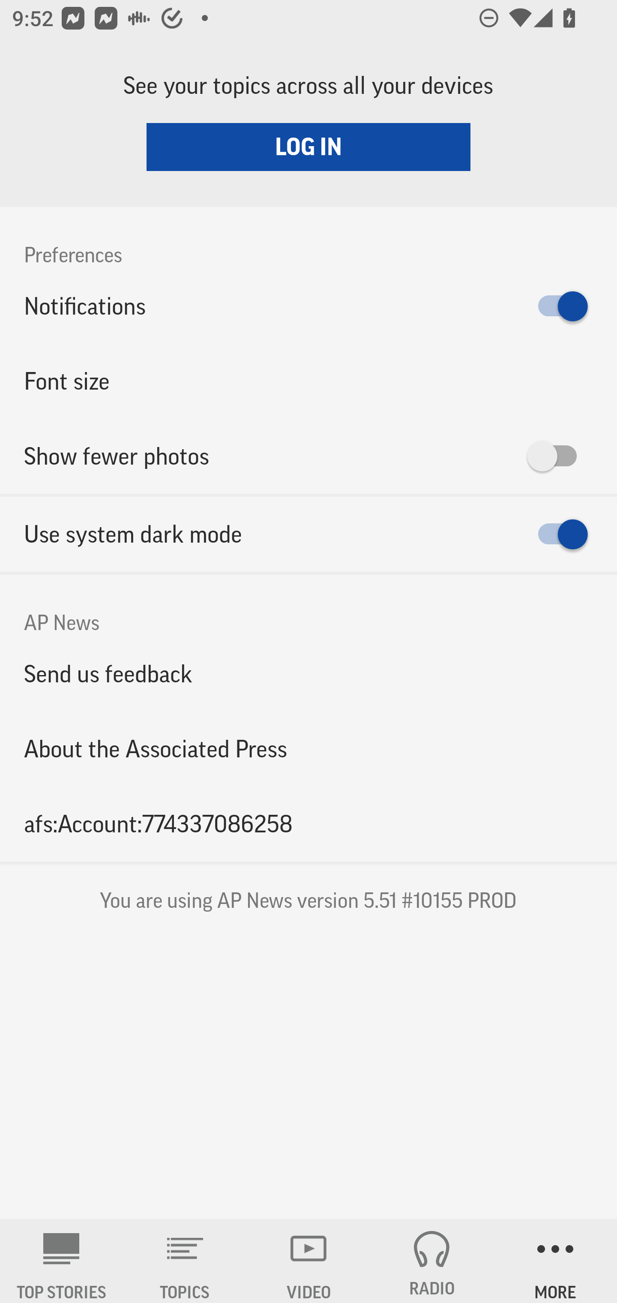  What do you see at coordinates (308, 306) in the screenshot?
I see `Notifications` at bounding box center [308, 306].